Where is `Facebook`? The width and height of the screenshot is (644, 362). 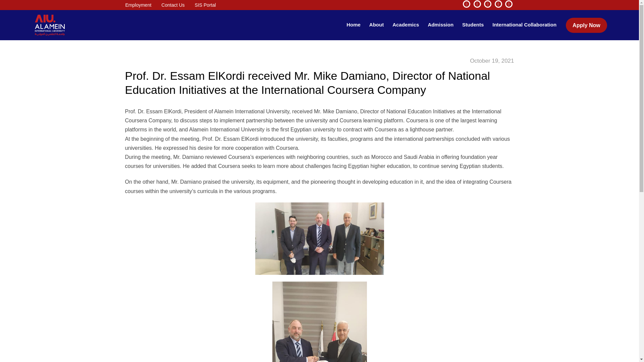 Facebook is located at coordinates (466, 4).